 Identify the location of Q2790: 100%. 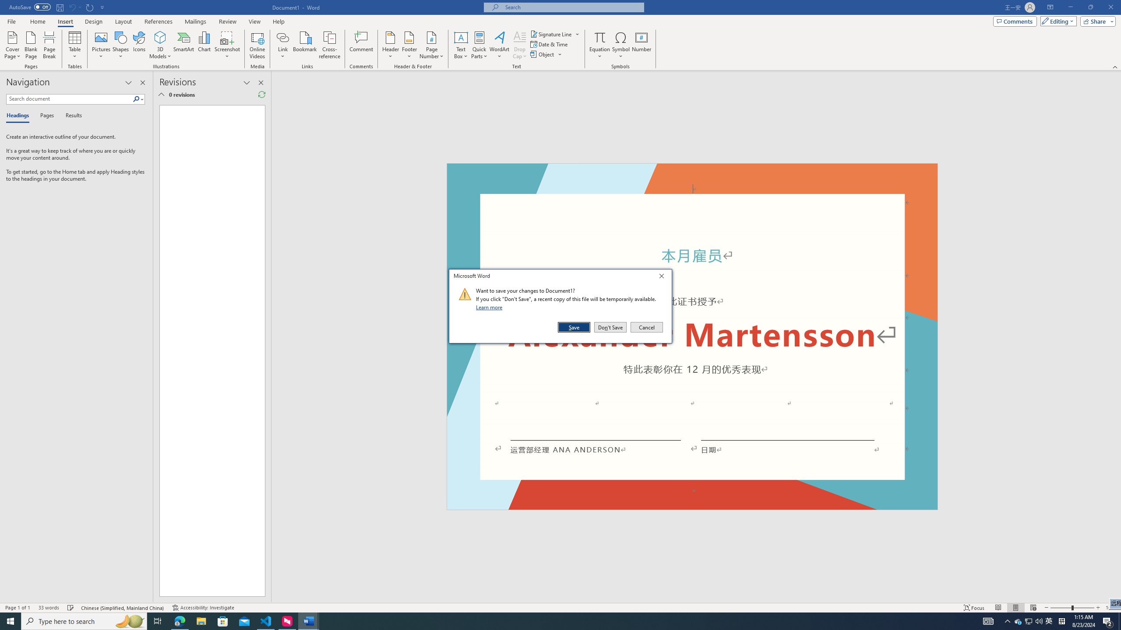
(1039, 621).